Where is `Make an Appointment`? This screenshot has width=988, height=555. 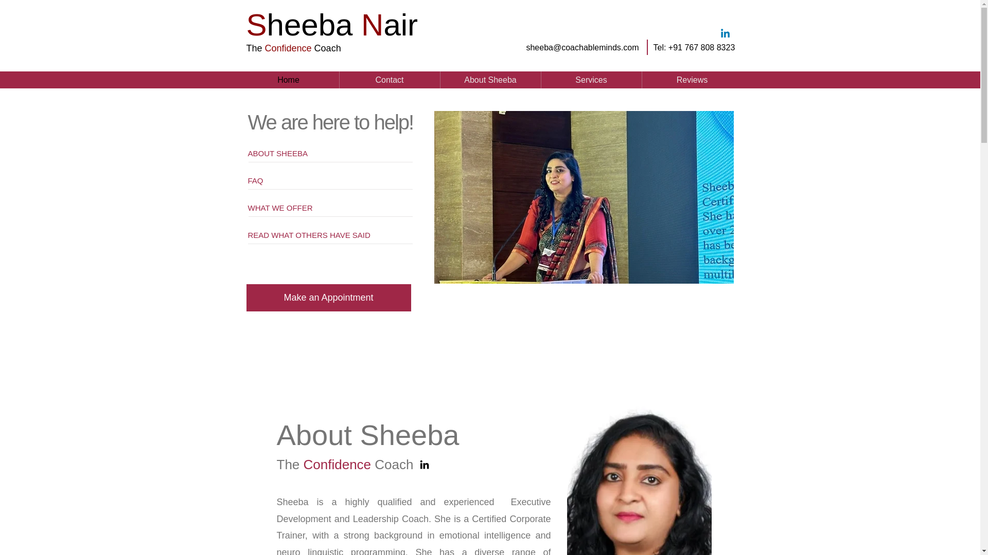
Make an Appointment is located at coordinates (328, 297).